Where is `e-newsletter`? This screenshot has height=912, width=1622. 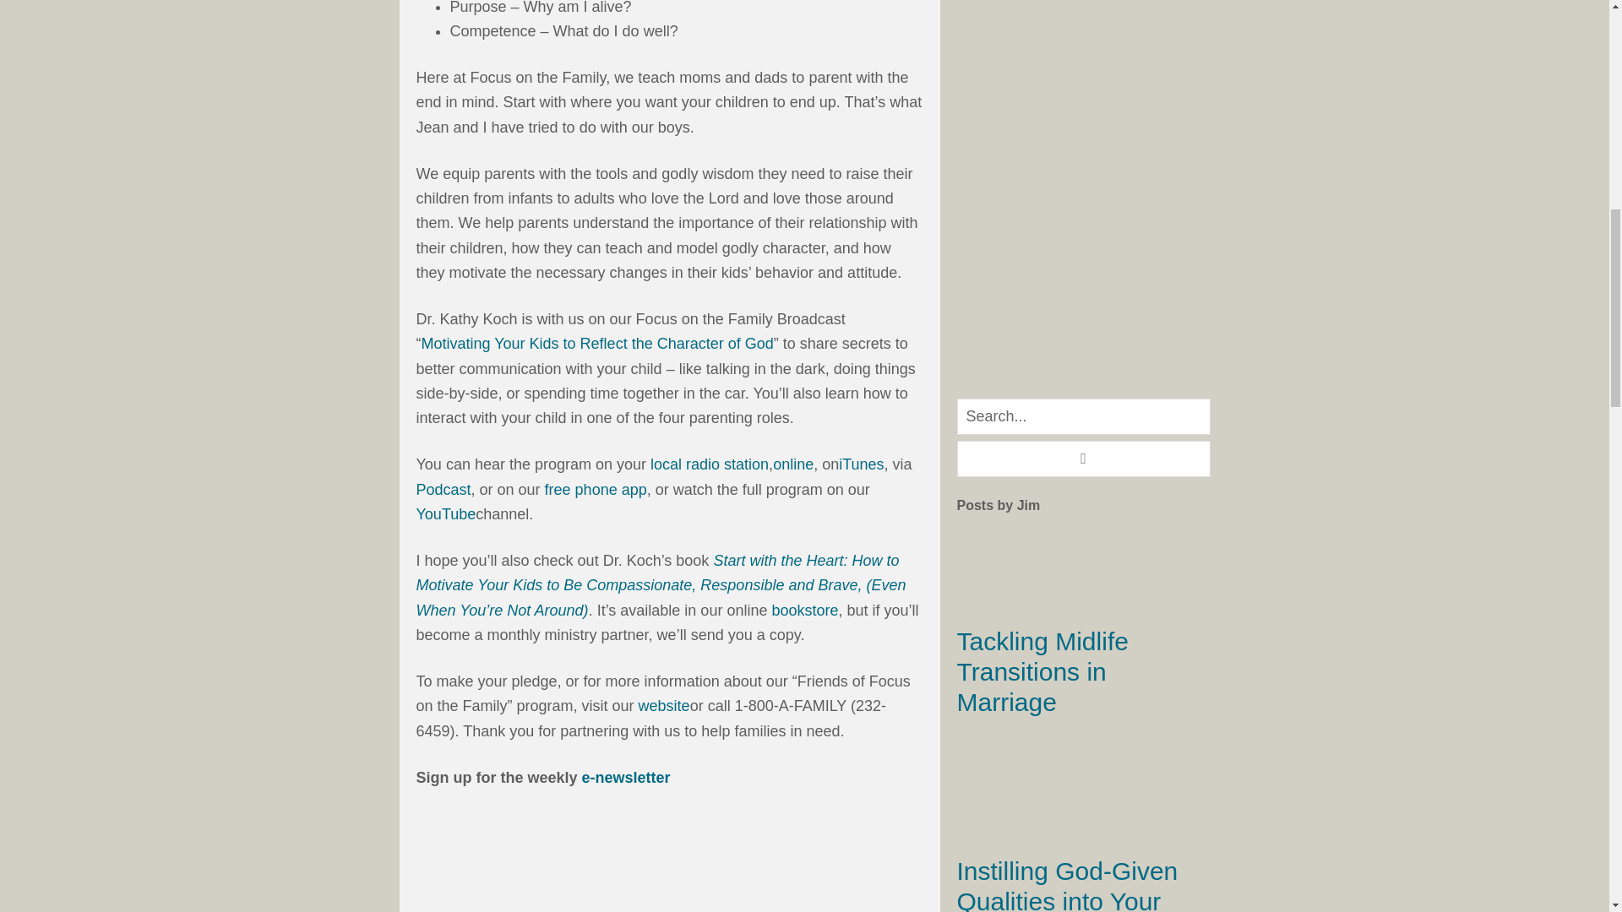
e-newsletter is located at coordinates (627, 777).